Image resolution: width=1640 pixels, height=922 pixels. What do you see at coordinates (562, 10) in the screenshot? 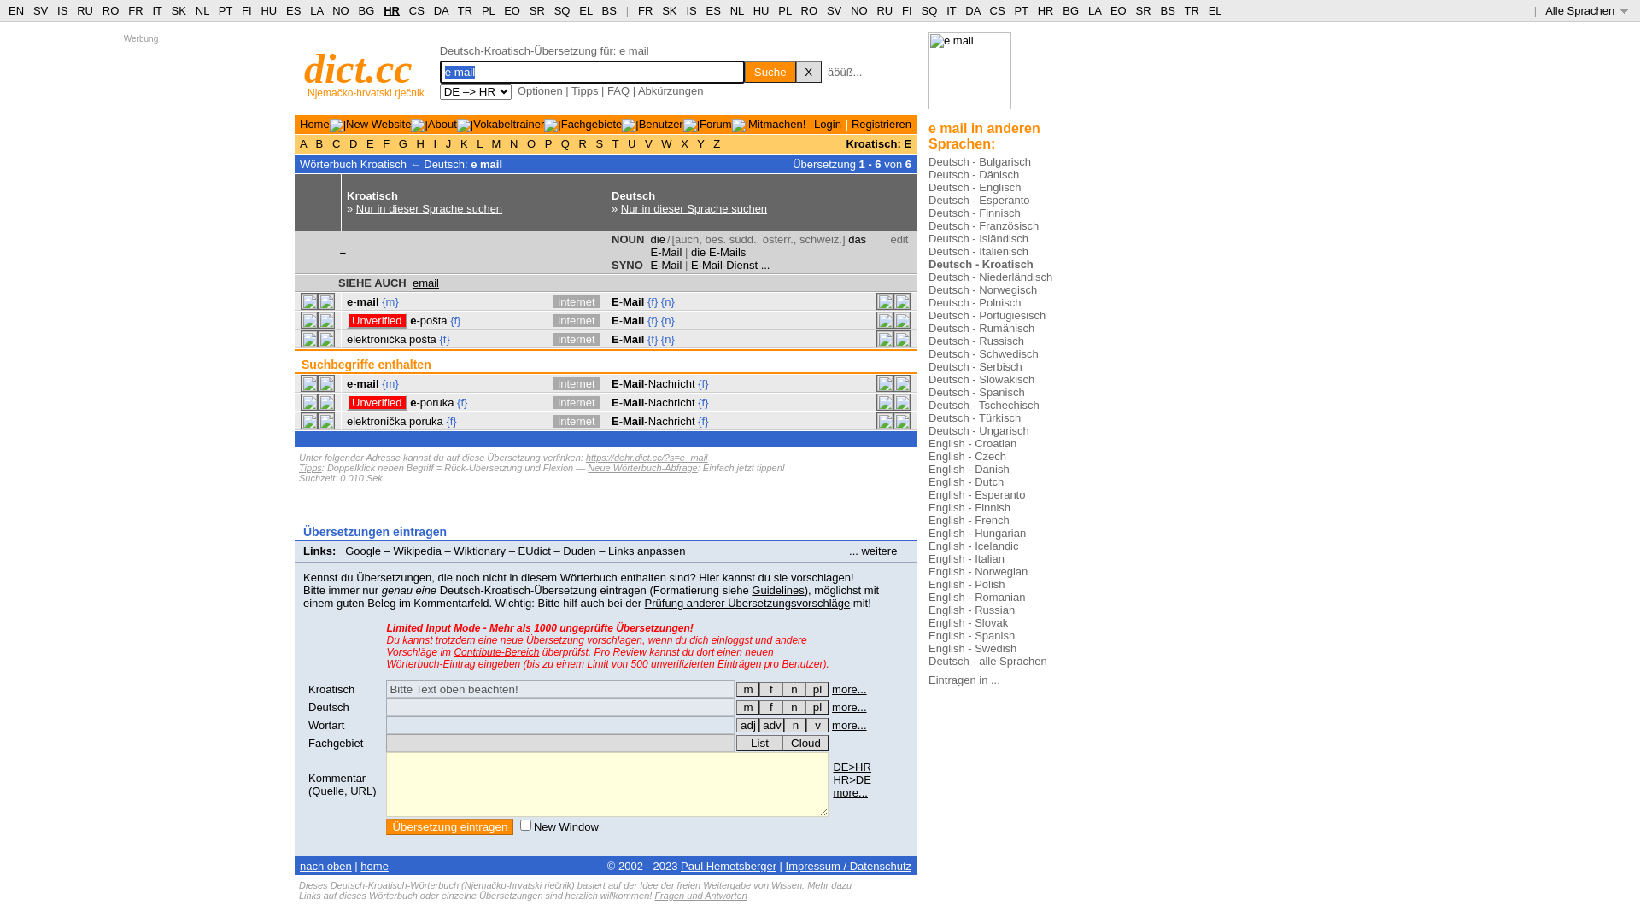
I see `SQ` at bounding box center [562, 10].